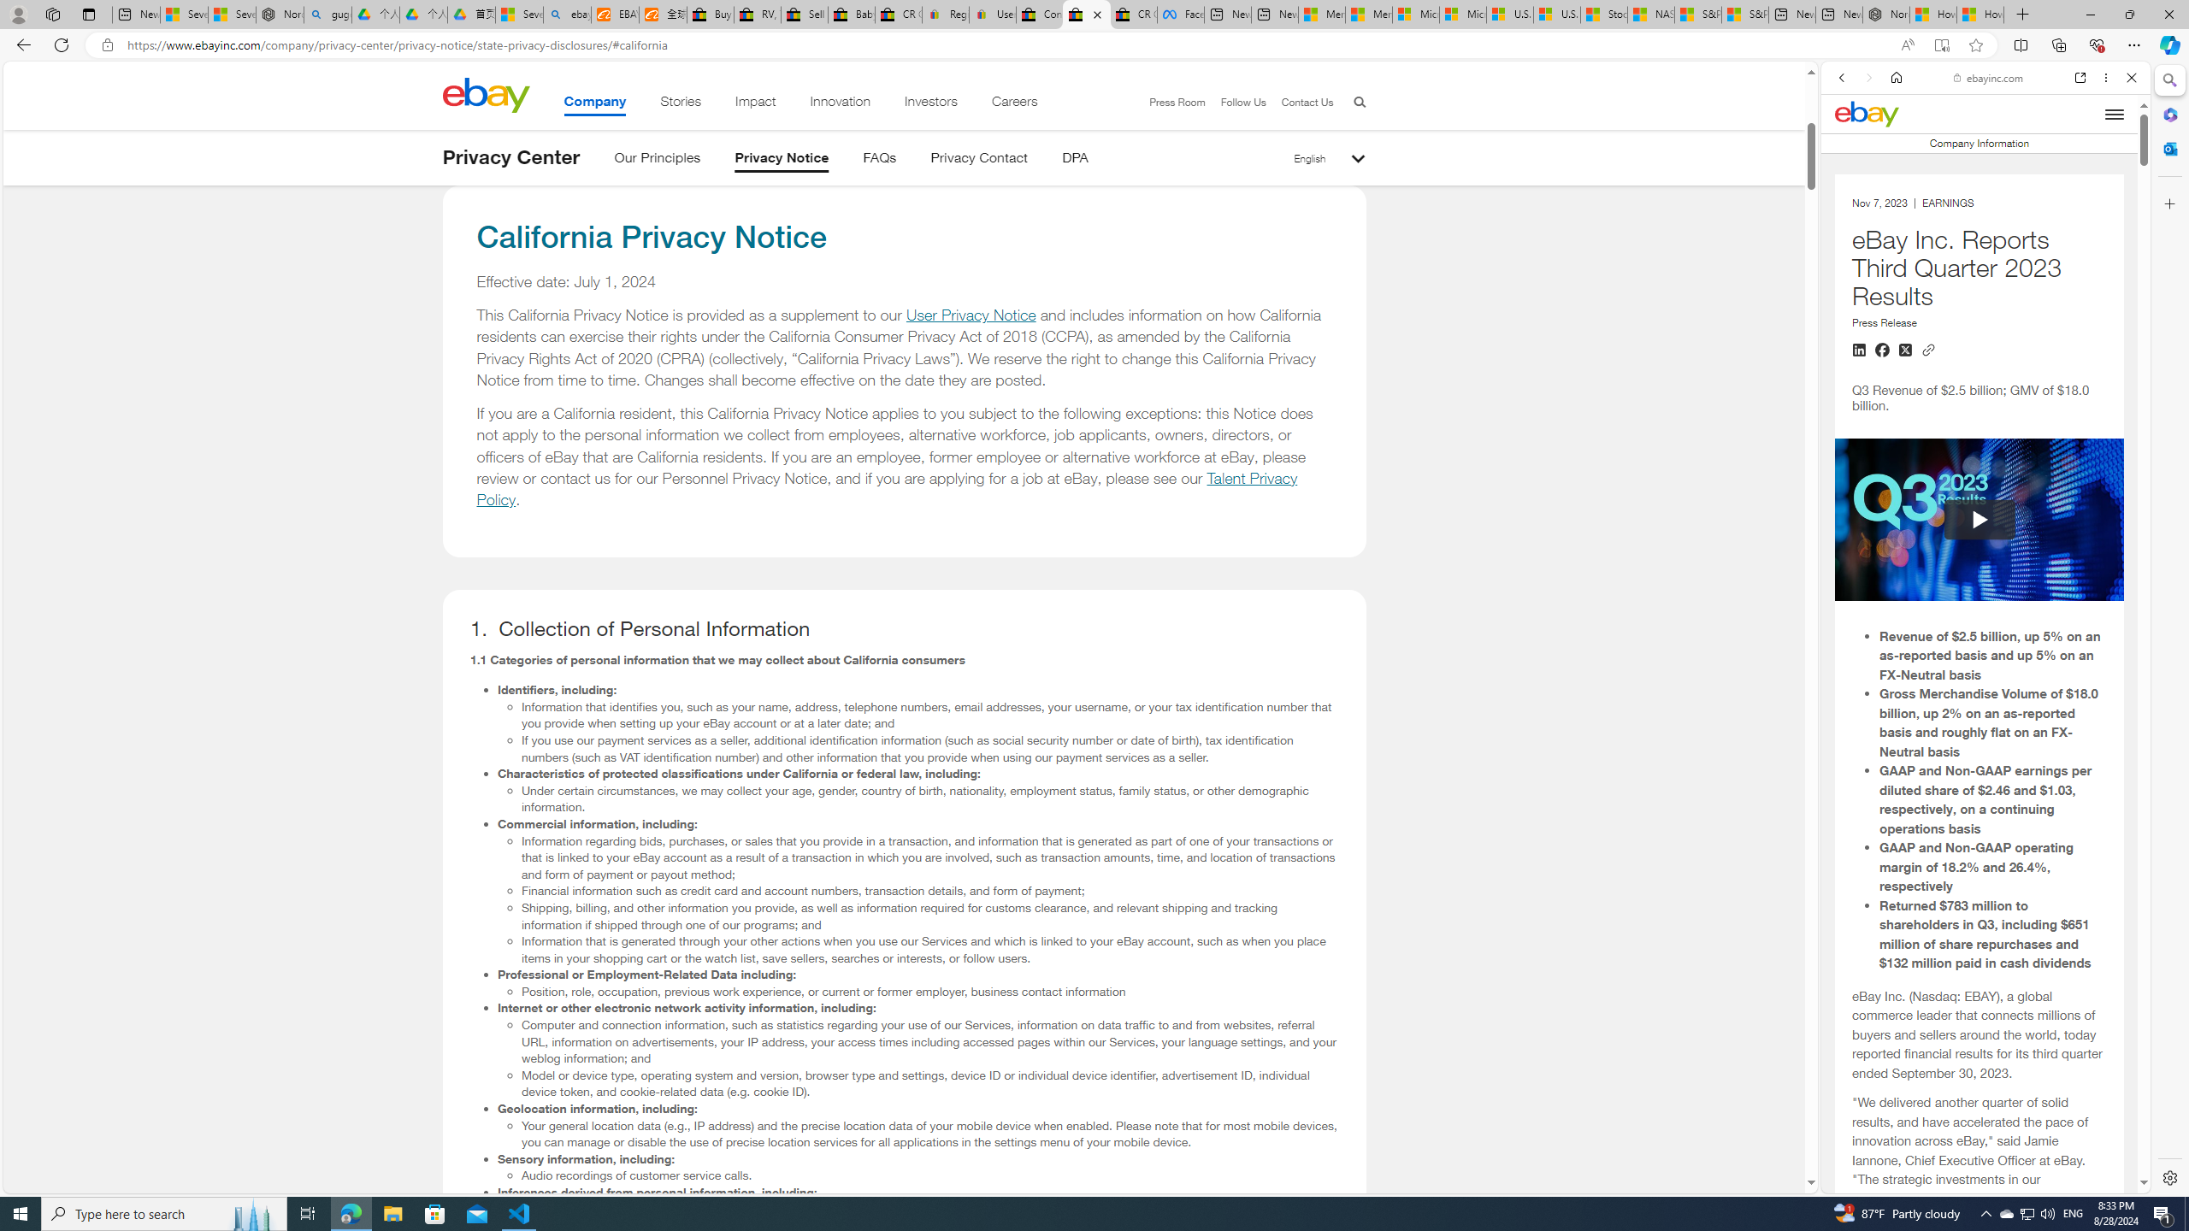  Describe the element at coordinates (946, 15) in the screenshot. I see `Register: Create a personal eBay account` at that location.